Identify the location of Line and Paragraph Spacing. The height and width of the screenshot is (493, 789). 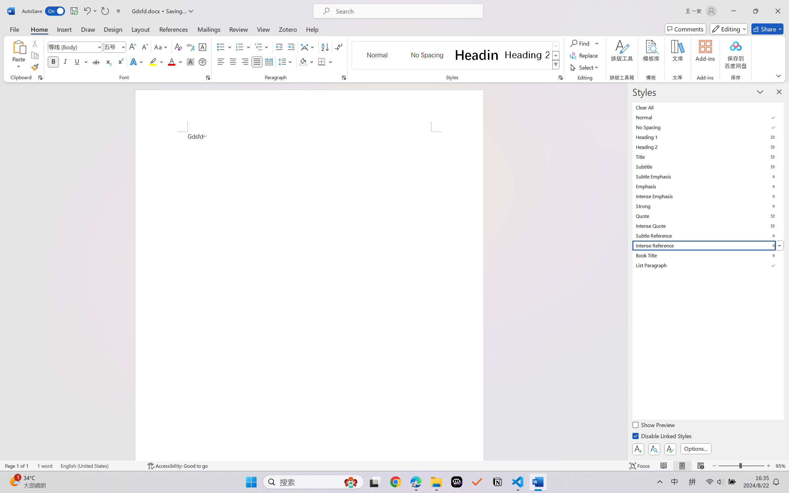
(286, 62).